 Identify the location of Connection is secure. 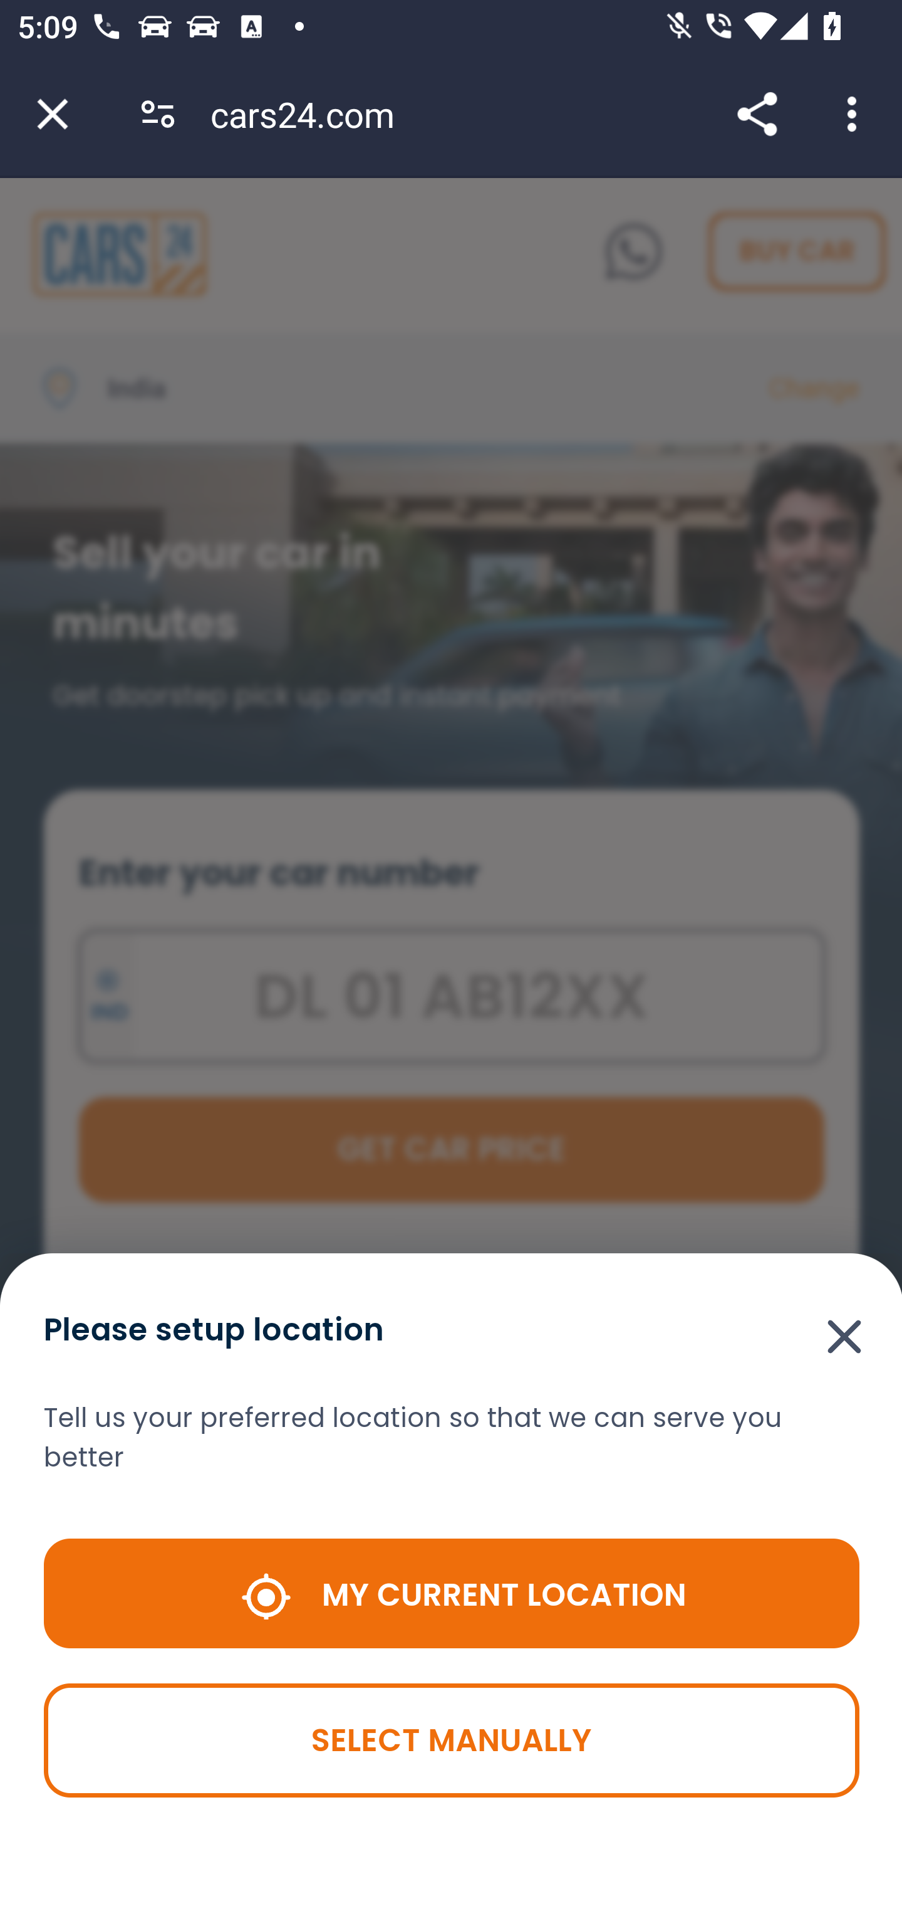
(158, 114).